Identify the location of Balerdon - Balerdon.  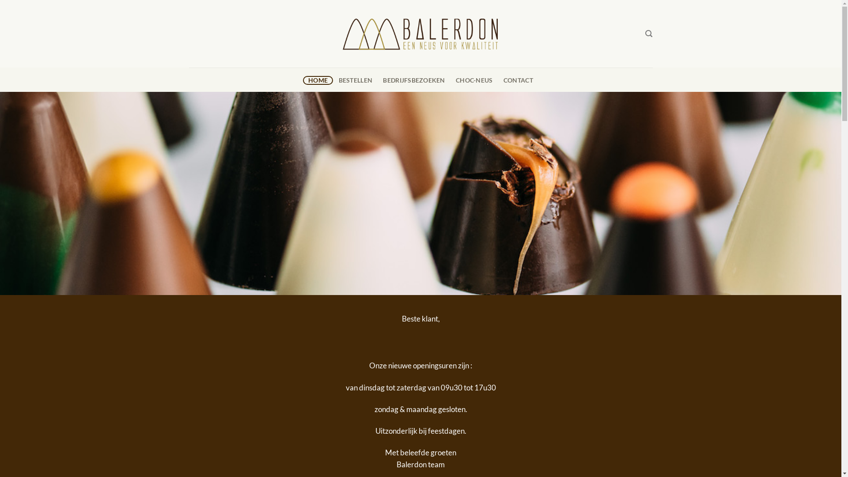
(421, 34).